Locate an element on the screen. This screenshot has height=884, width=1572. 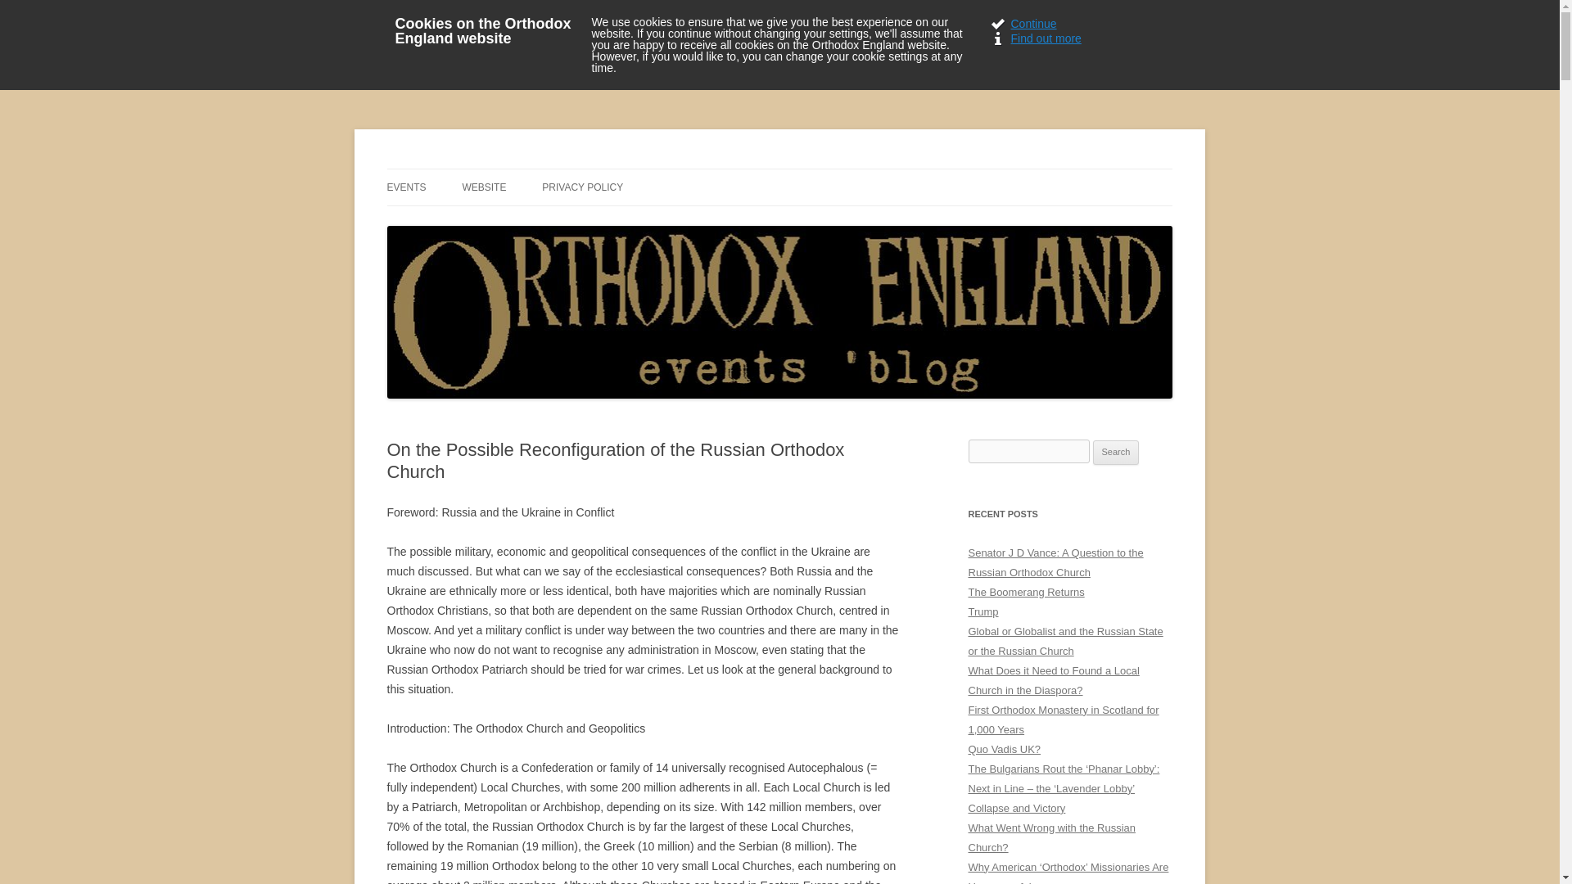
EVENTS is located at coordinates (406, 187).